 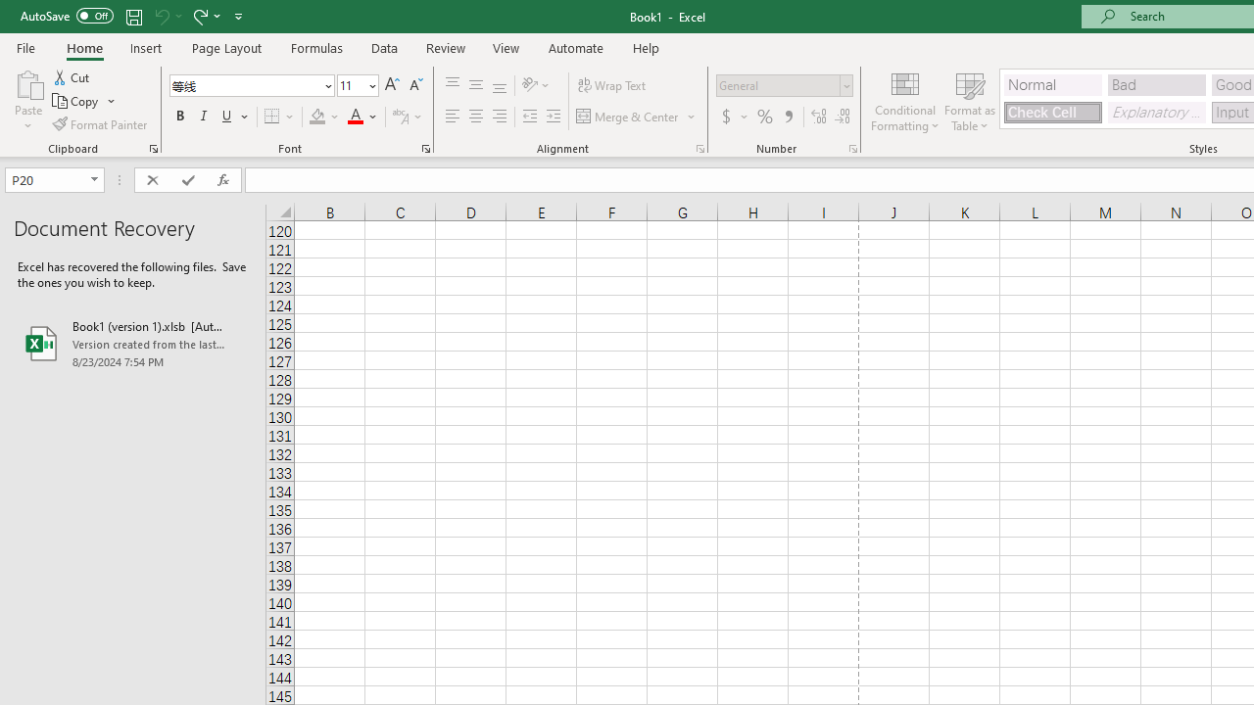 What do you see at coordinates (27, 100) in the screenshot?
I see `Paste` at bounding box center [27, 100].